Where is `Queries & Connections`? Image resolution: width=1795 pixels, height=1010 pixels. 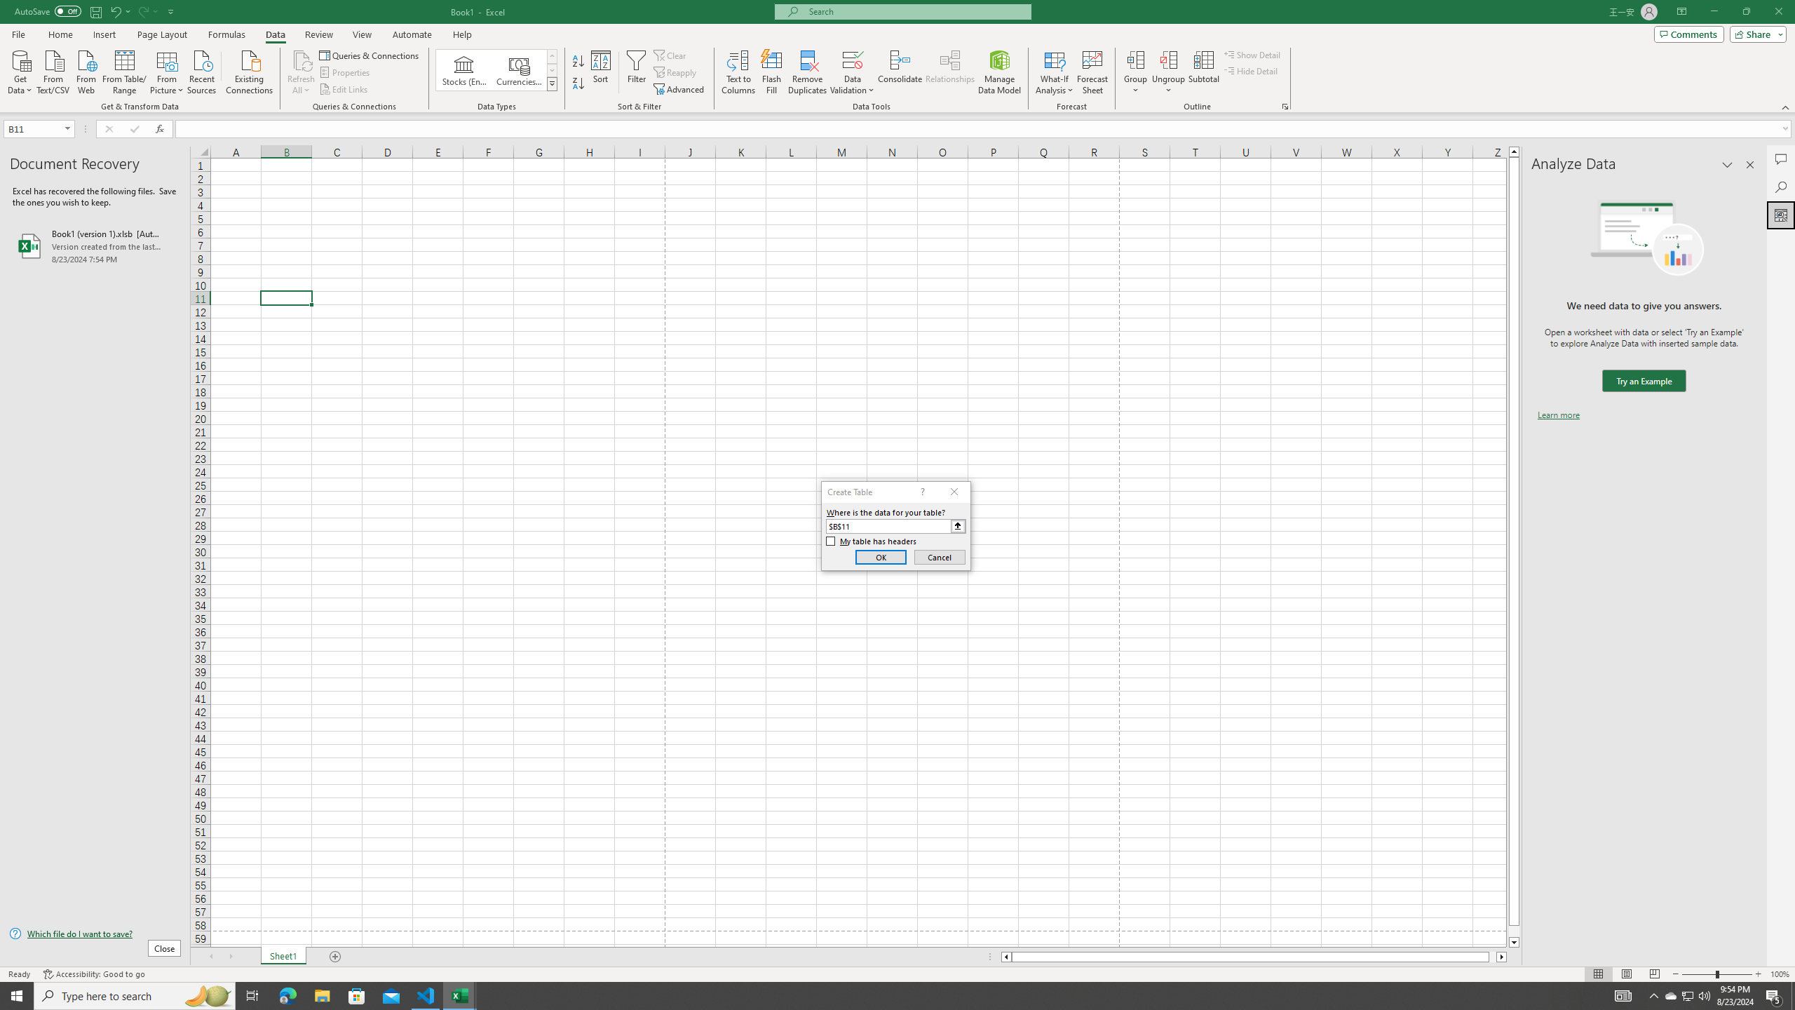 Queries & Connections is located at coordinates (370, 55).